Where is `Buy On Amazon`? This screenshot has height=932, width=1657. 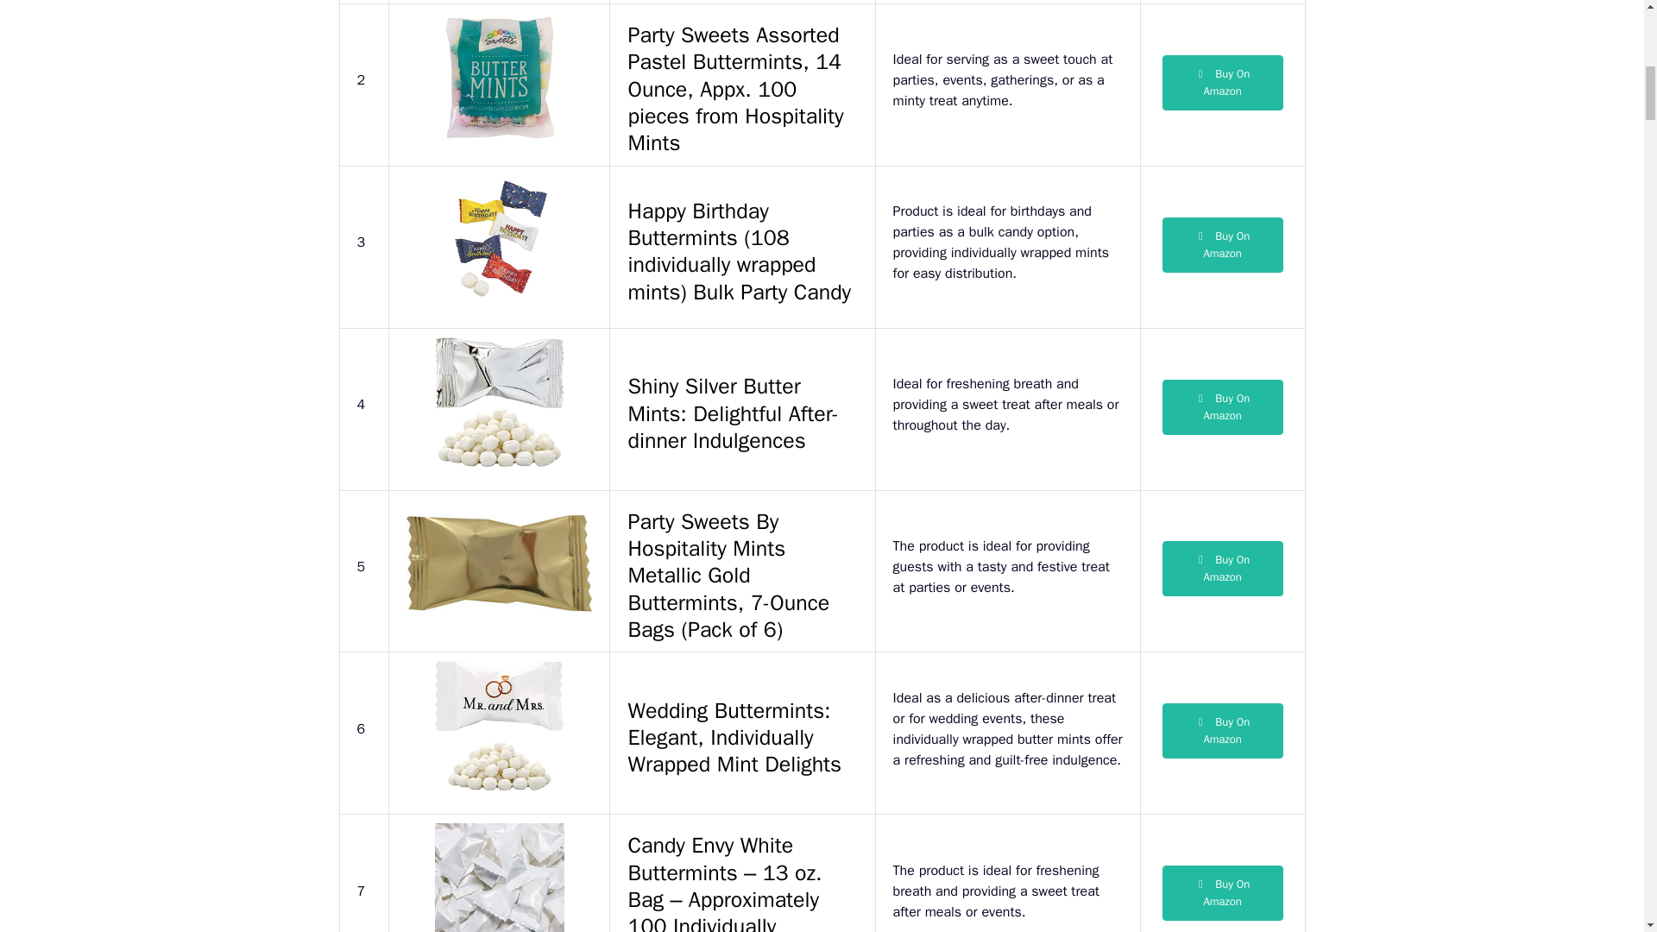
Buy On Amazon is located at coordinates (1222, 83).